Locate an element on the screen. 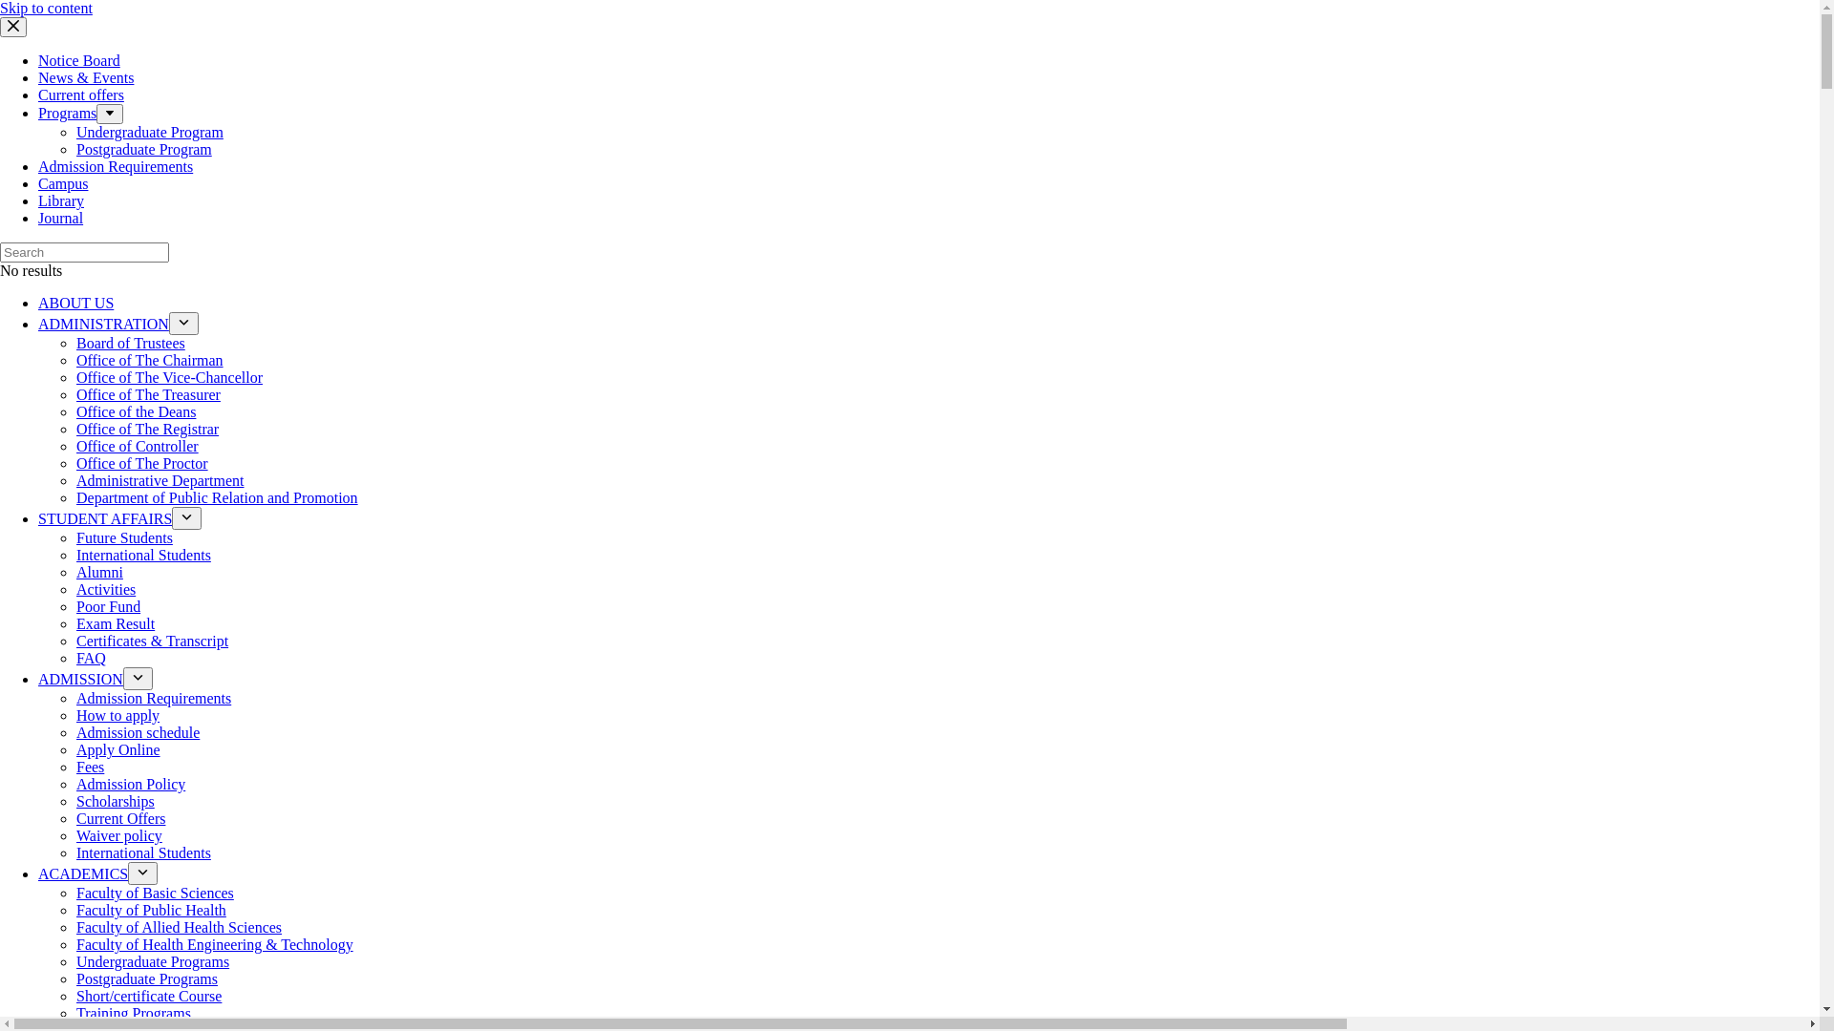 This screenshot has height=1031, width=1834. Fees is located at coordinates (90, 768).